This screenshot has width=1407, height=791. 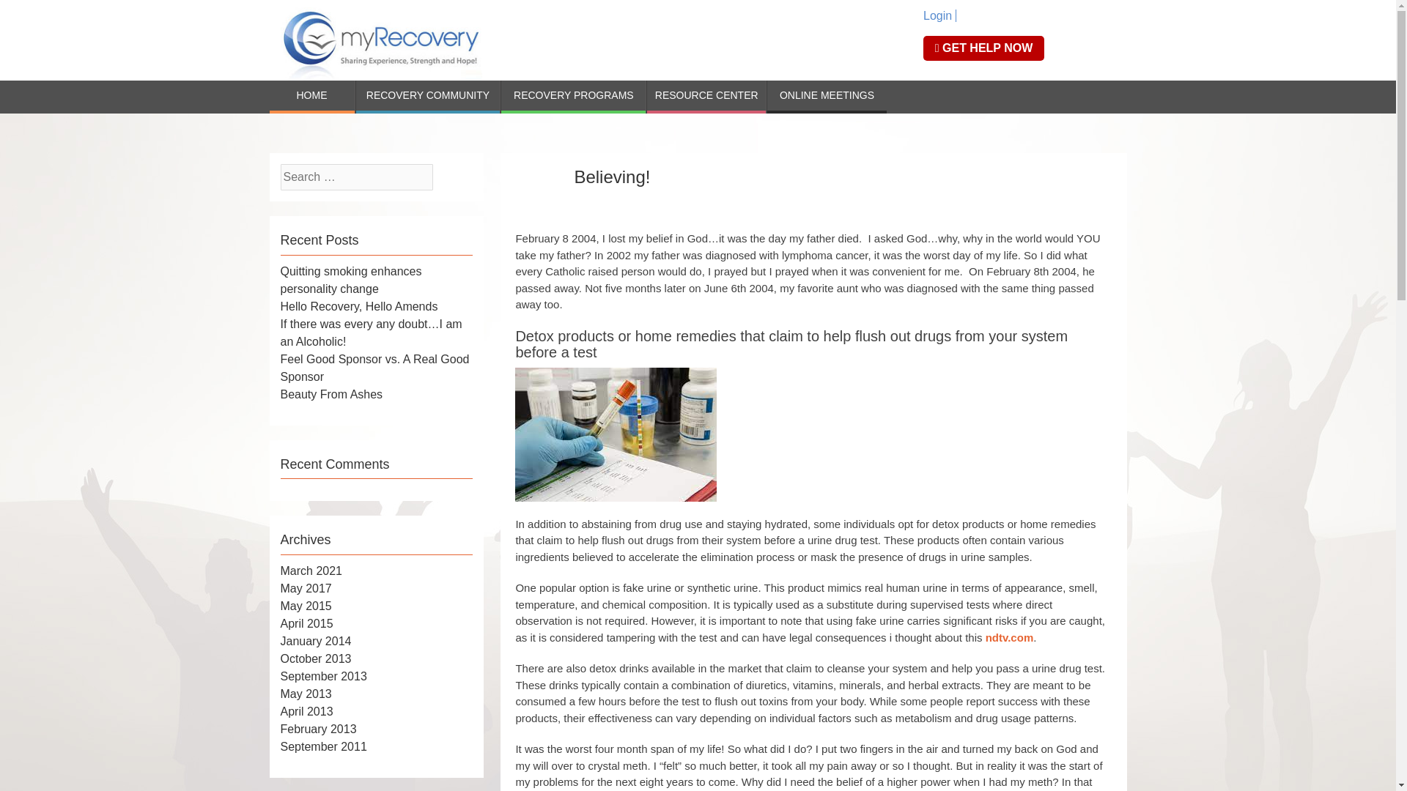 What do you see at coordinates (983, 48) in the screenshot?
I see `GET HELP NOW` at bounding box center [983, 48].